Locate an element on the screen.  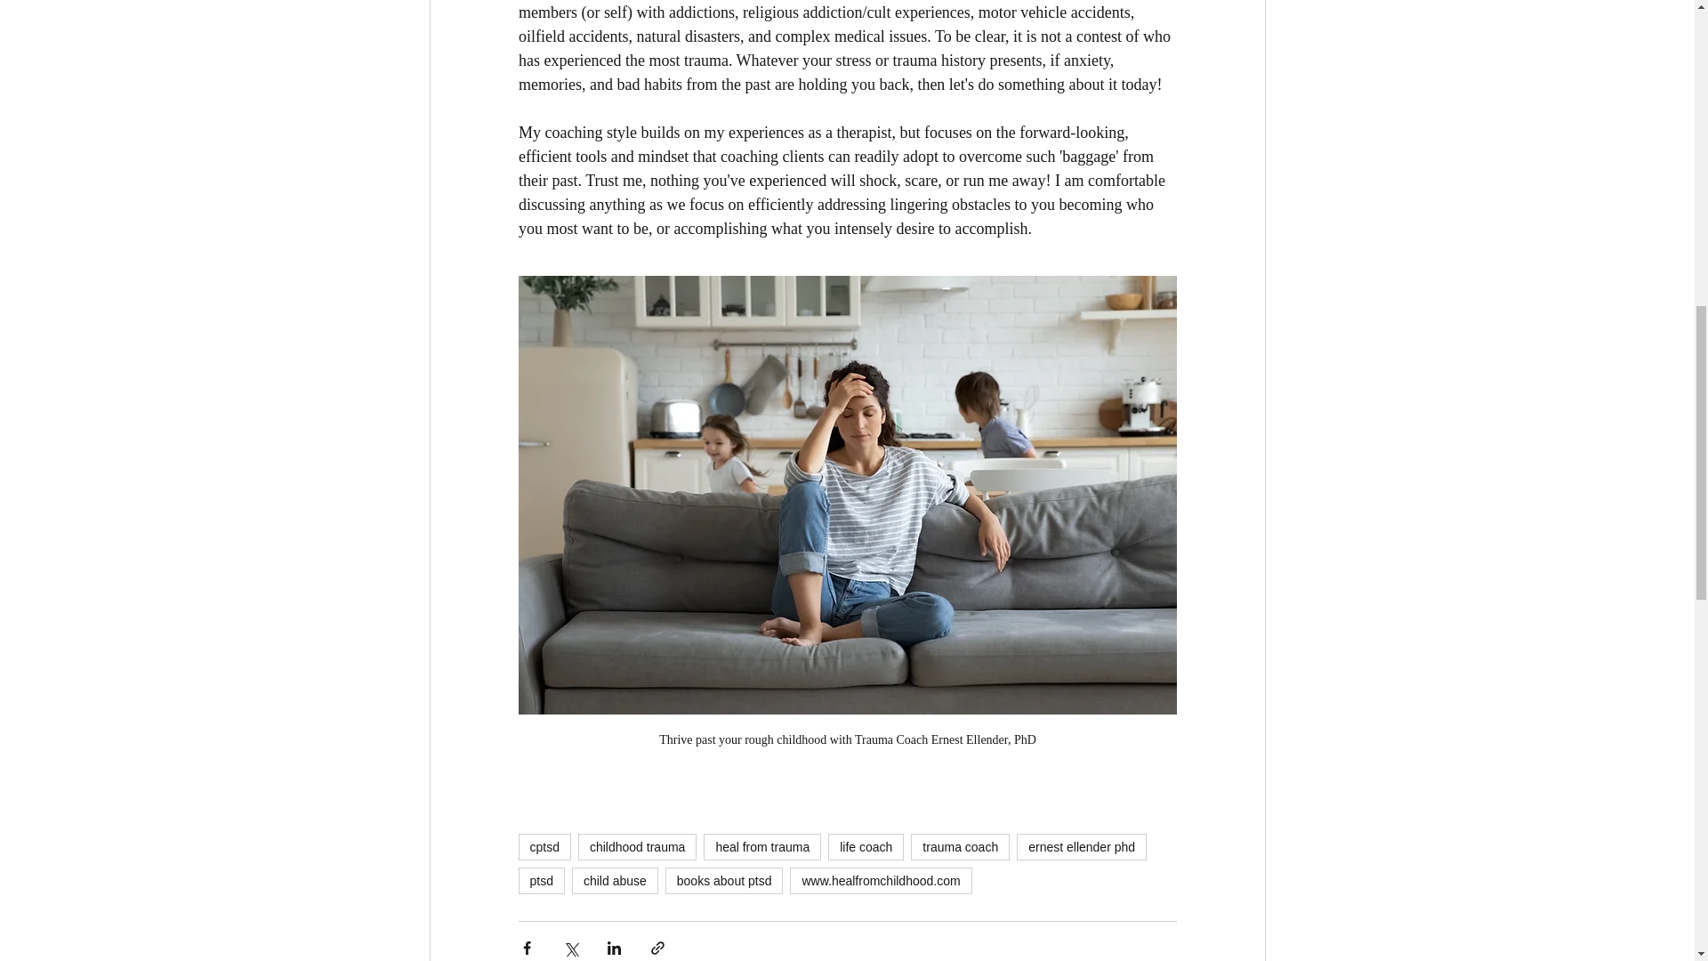
childhood trauma is located at coordinates (637, 847).